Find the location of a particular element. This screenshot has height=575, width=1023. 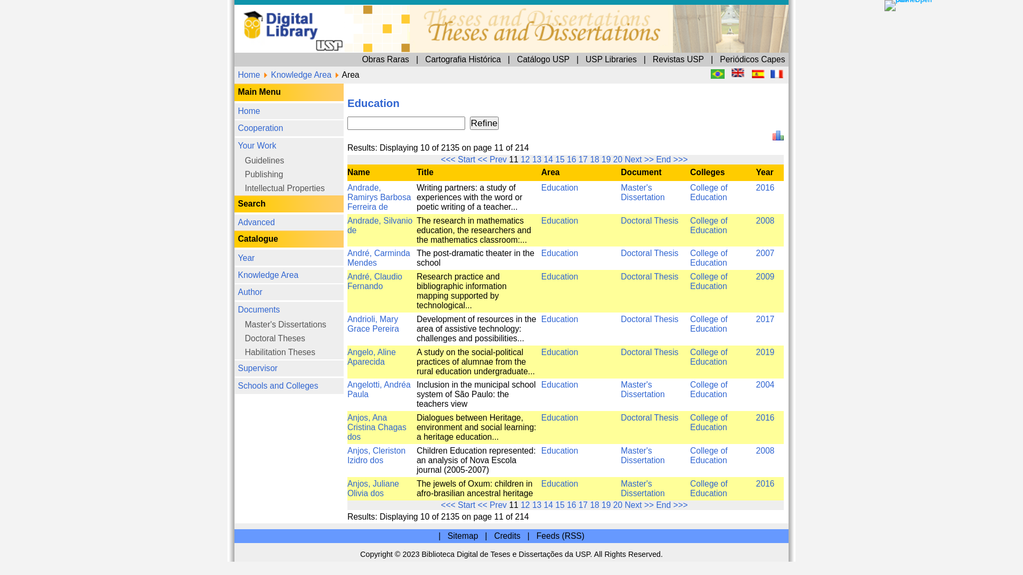

Education is located at coordinates (431, 270).